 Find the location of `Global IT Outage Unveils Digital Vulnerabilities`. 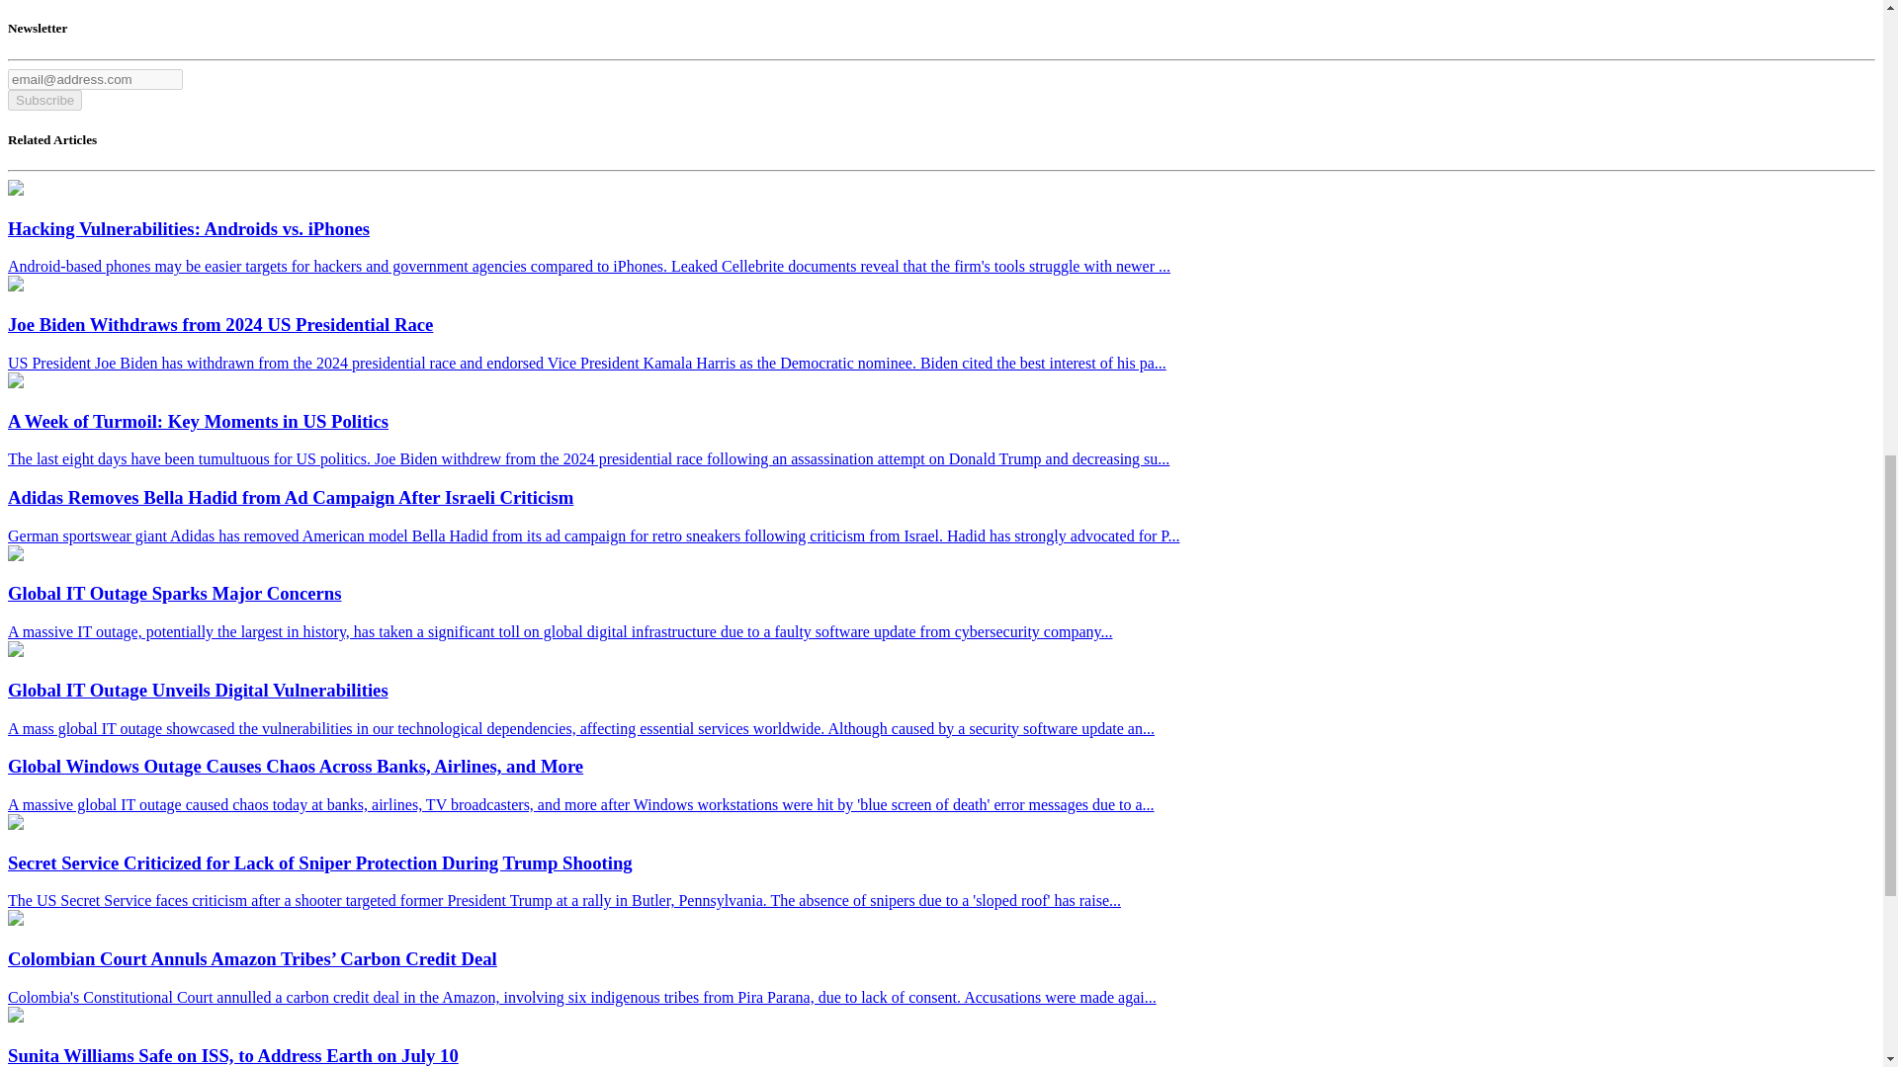

Global IT Outage Unveils Digital Vulnerabilities is located at coordinates (15, 652).